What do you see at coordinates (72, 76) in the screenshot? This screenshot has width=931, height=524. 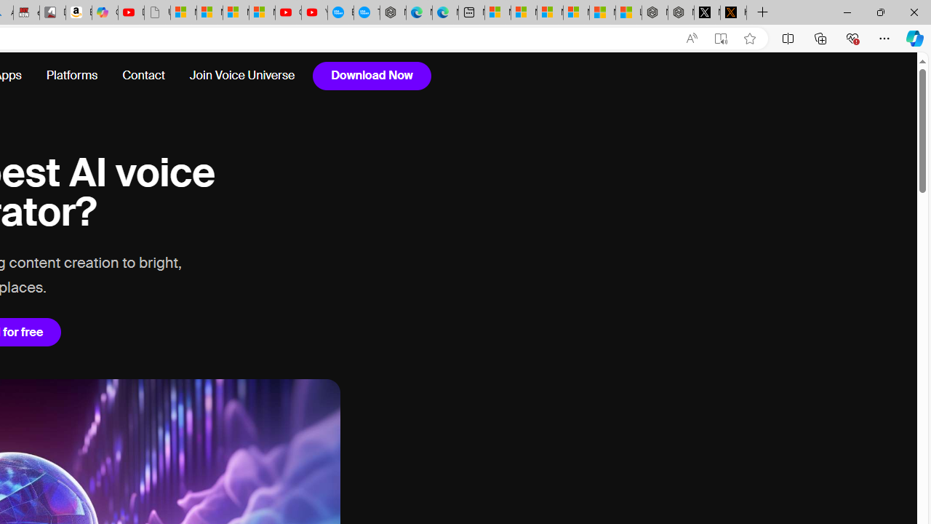 I see `Platforms` at bounding box center [72, 76].